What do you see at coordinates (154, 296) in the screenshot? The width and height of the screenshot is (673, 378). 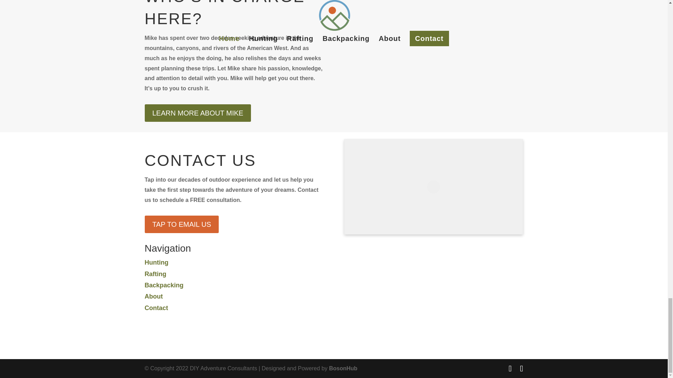 I see `About` at bounding box center [154, 296].